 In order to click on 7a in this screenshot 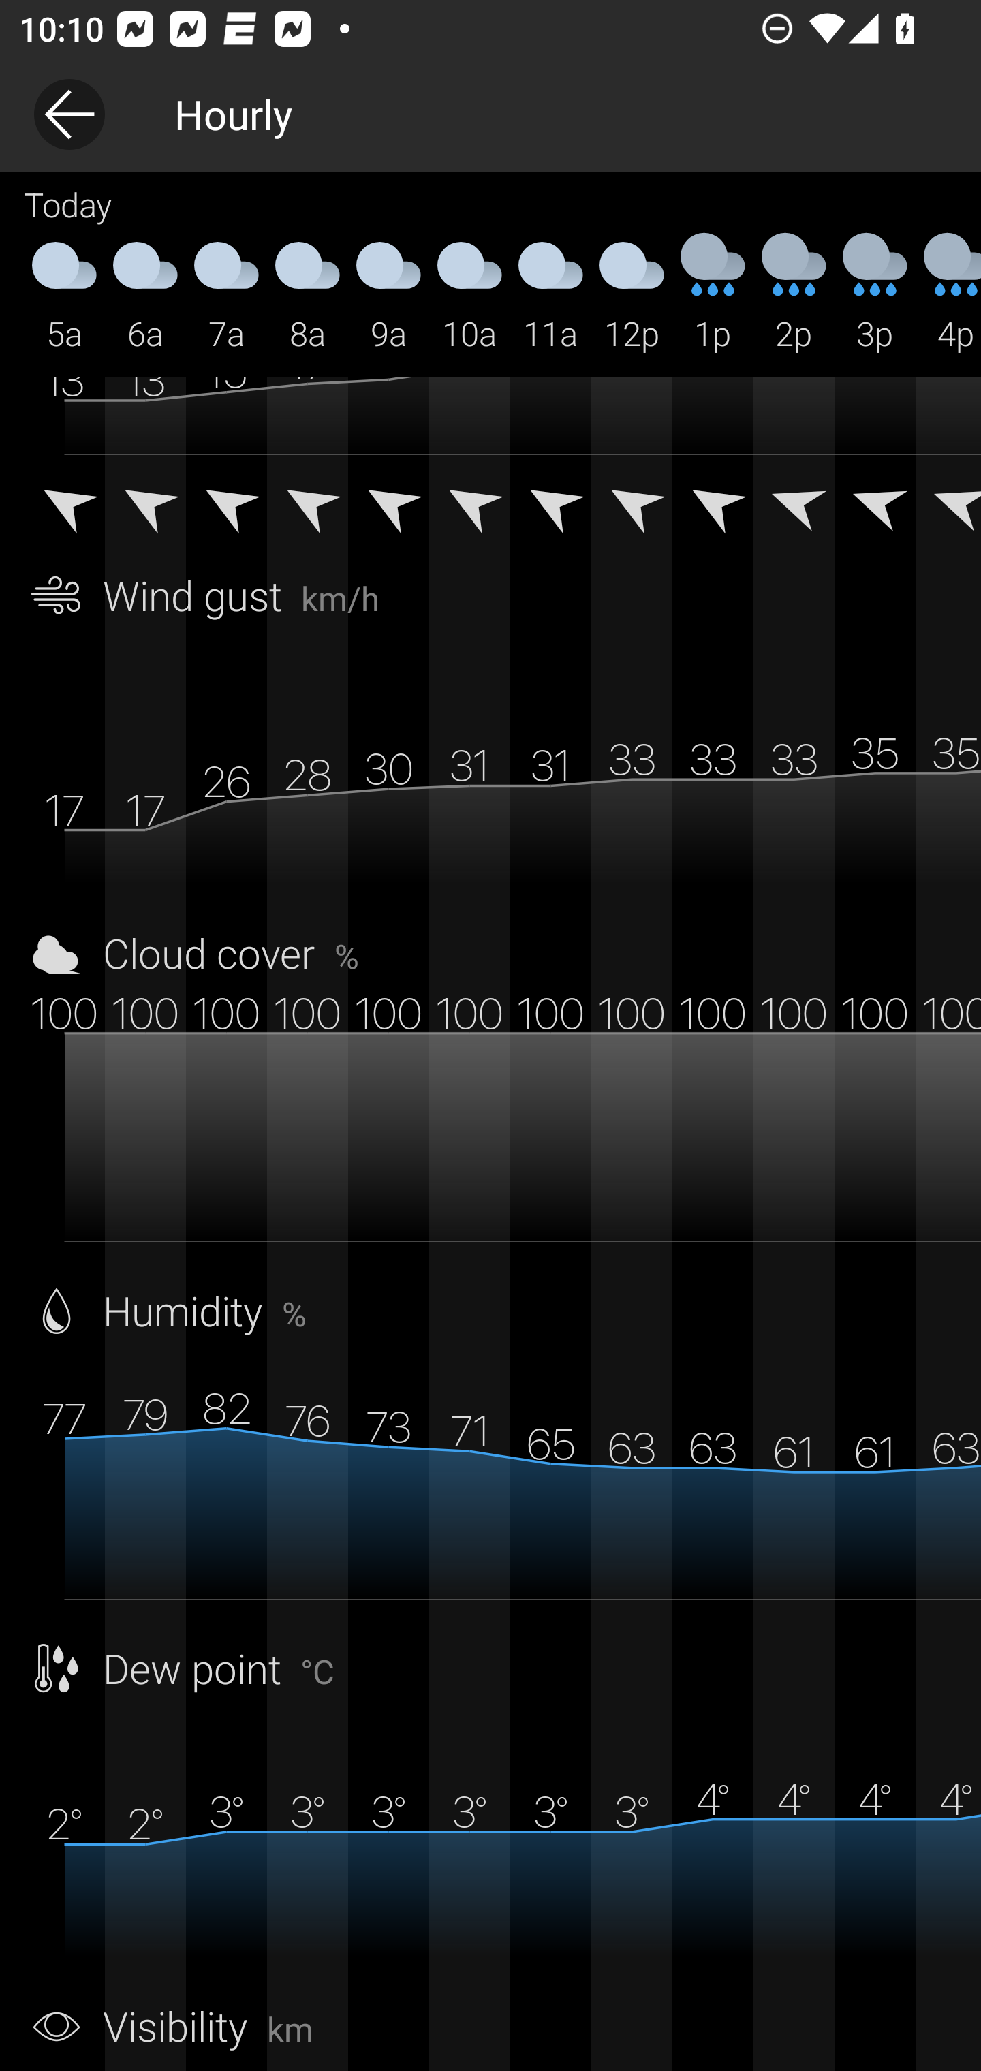, I will do `click(226, 294)`.